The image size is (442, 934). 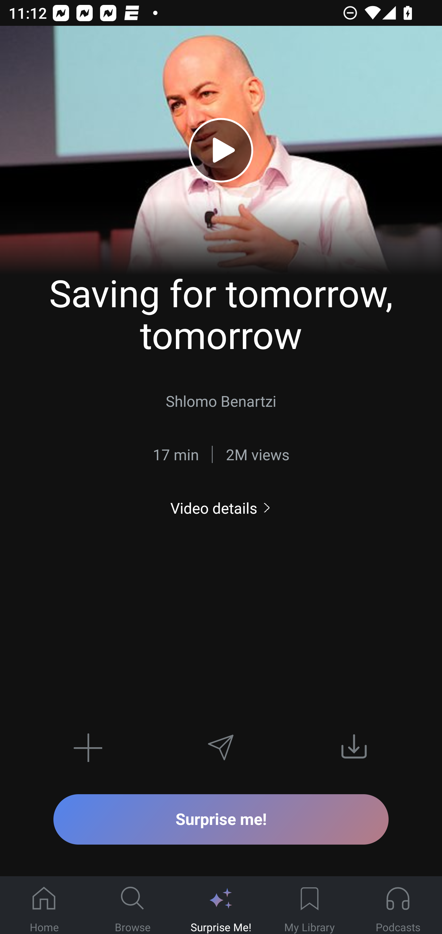 What do you see at coordinates (221, 508) in the screenshot?
I see `Video details` at bounding box center [221, 508].